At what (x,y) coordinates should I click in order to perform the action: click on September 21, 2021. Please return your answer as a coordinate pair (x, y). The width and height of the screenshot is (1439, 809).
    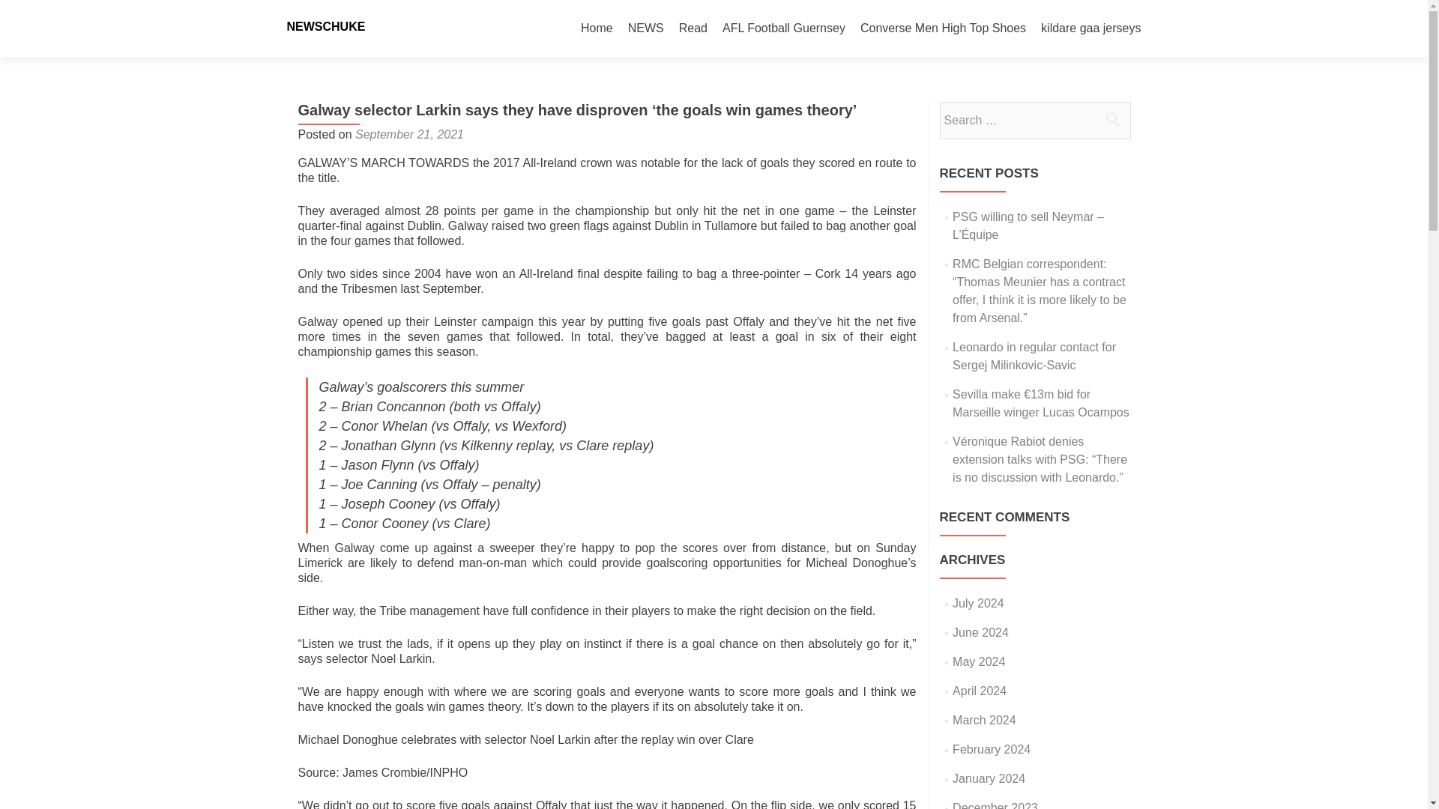
    Looking at the image, I should click on (409, 133).